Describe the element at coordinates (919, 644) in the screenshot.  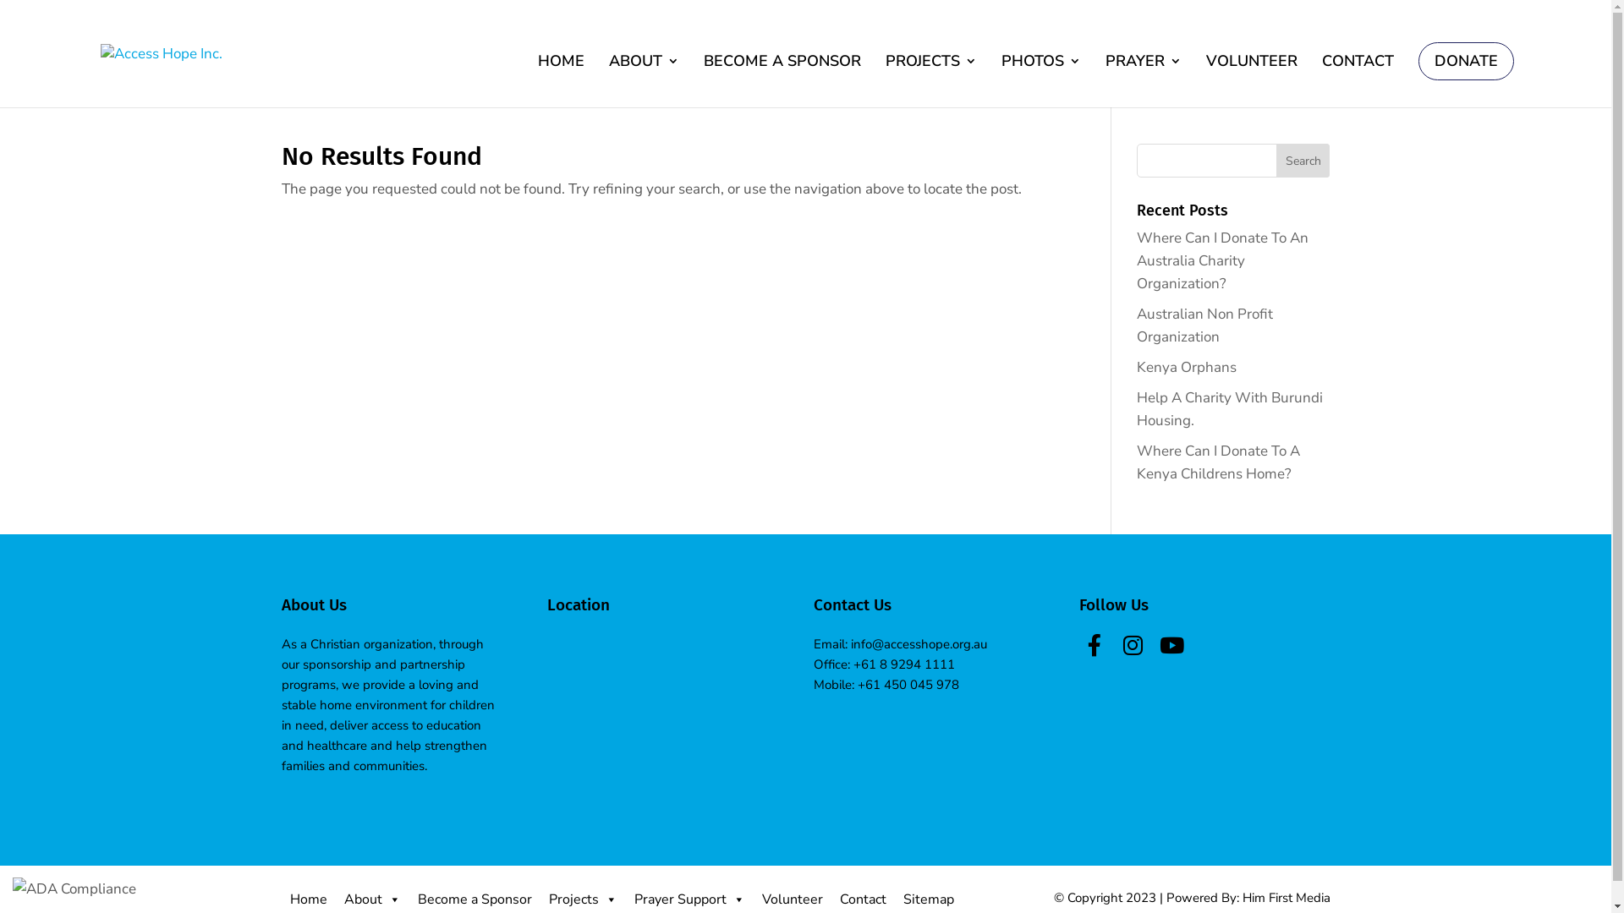
I see `info@accesshope.org.au` at that location.